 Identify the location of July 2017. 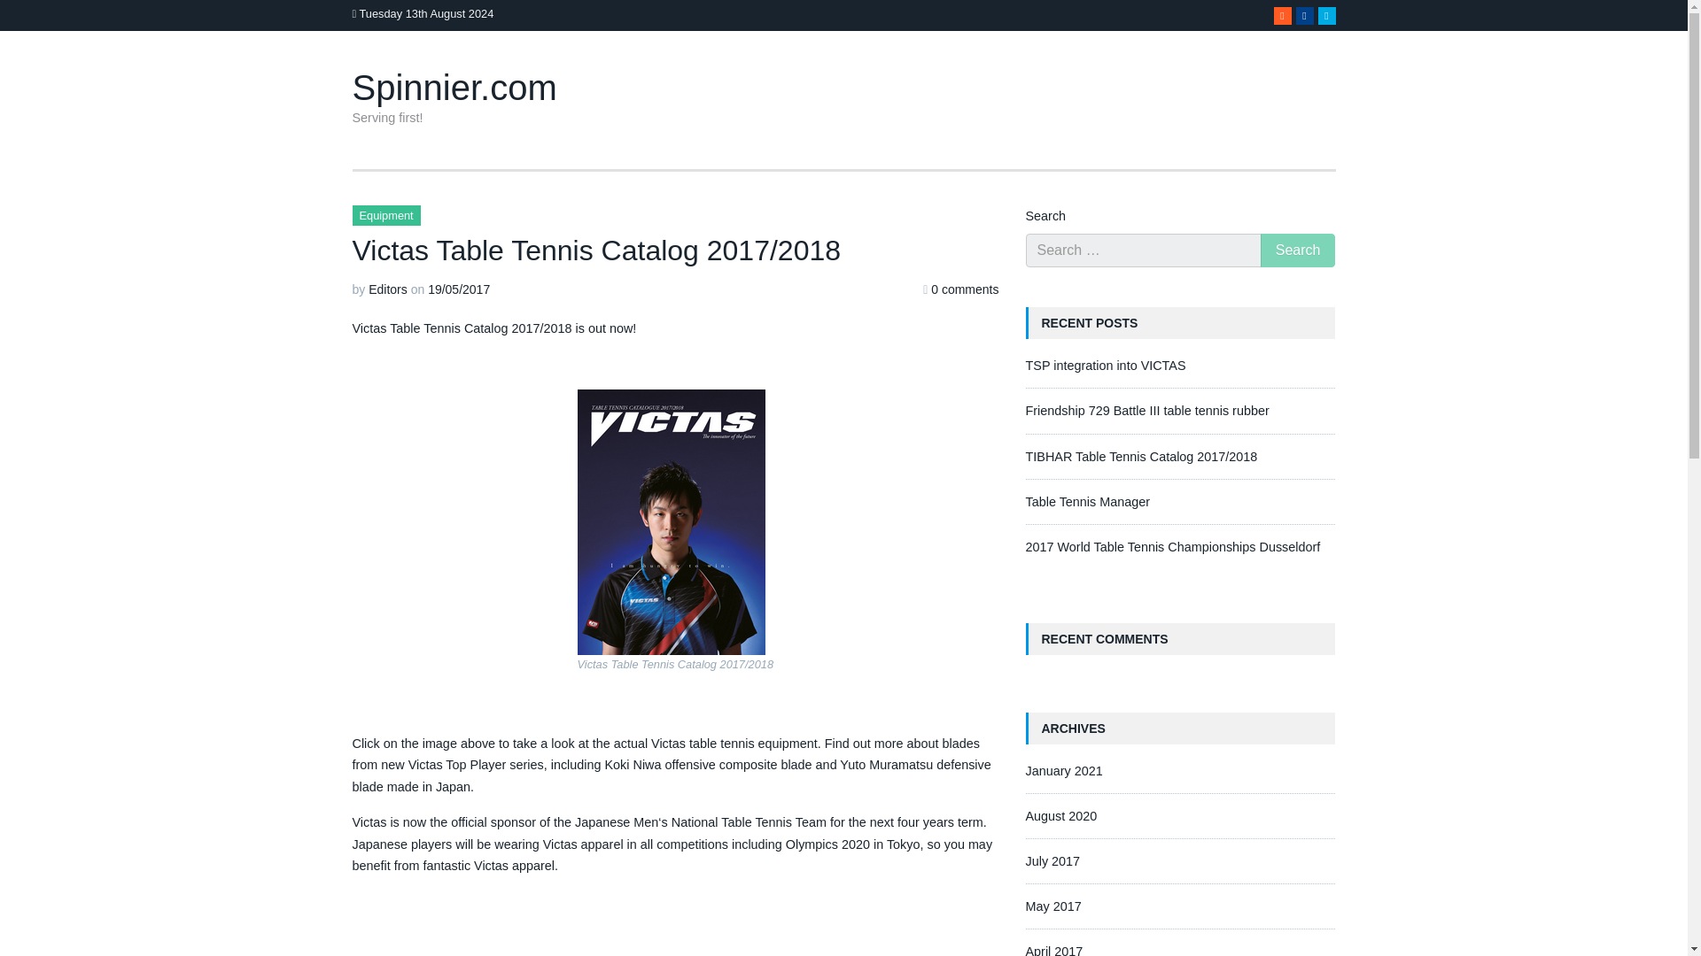
(1052, 860).